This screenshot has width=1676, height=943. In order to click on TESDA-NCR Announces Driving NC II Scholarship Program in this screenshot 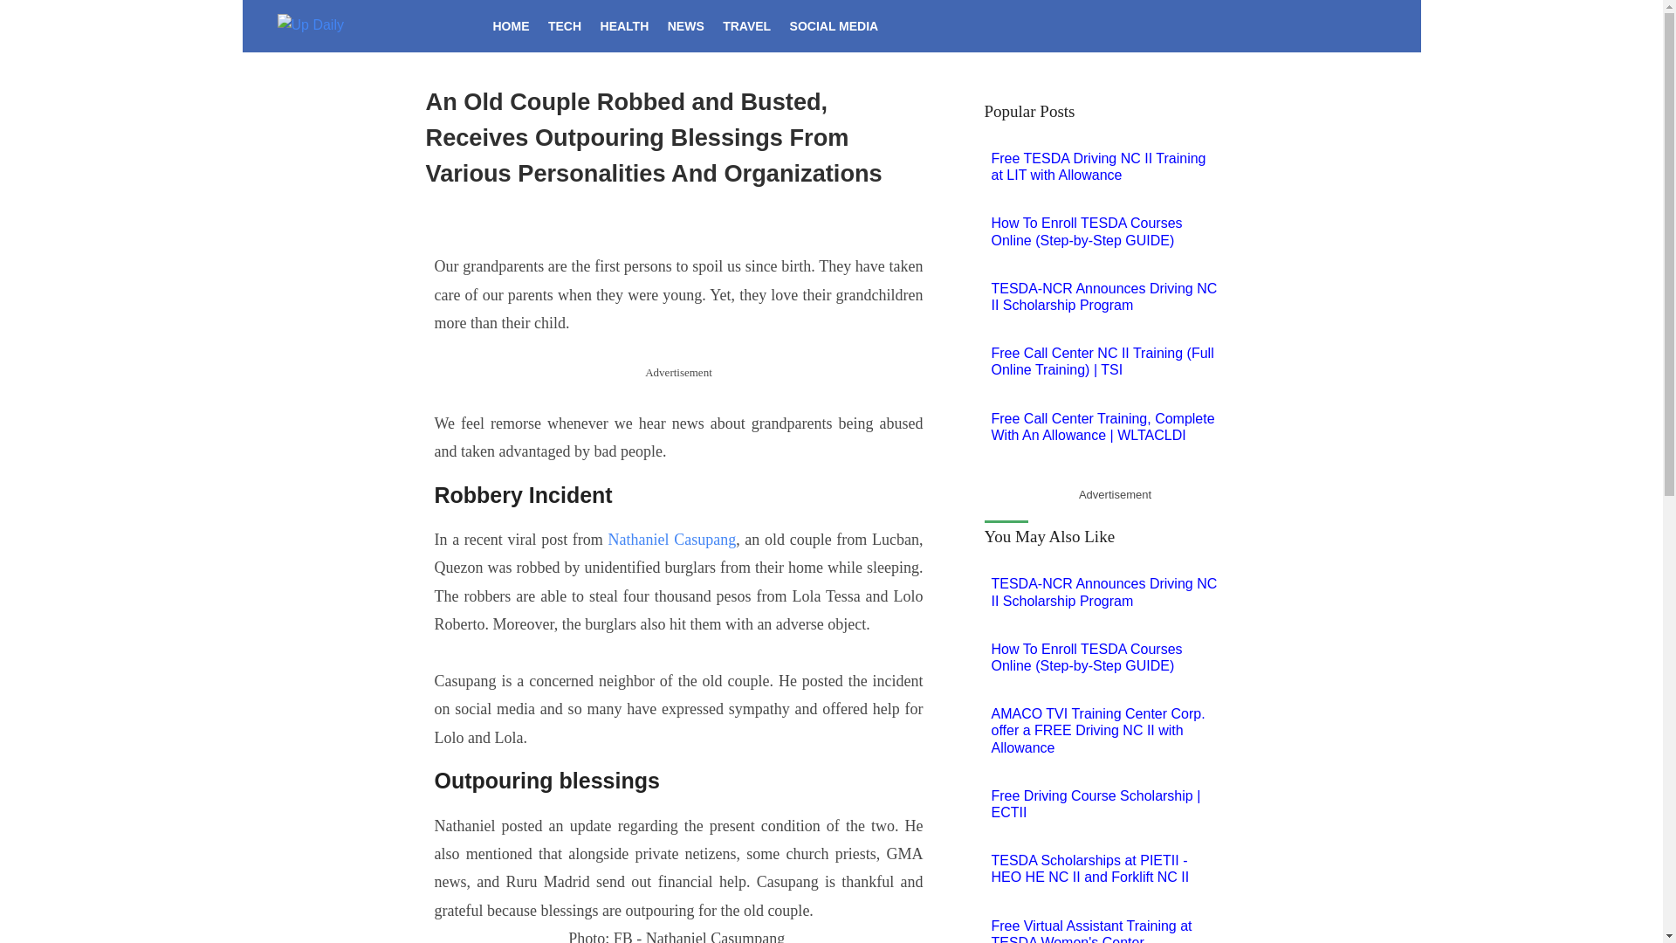, I will do `click(1110, 591)`.